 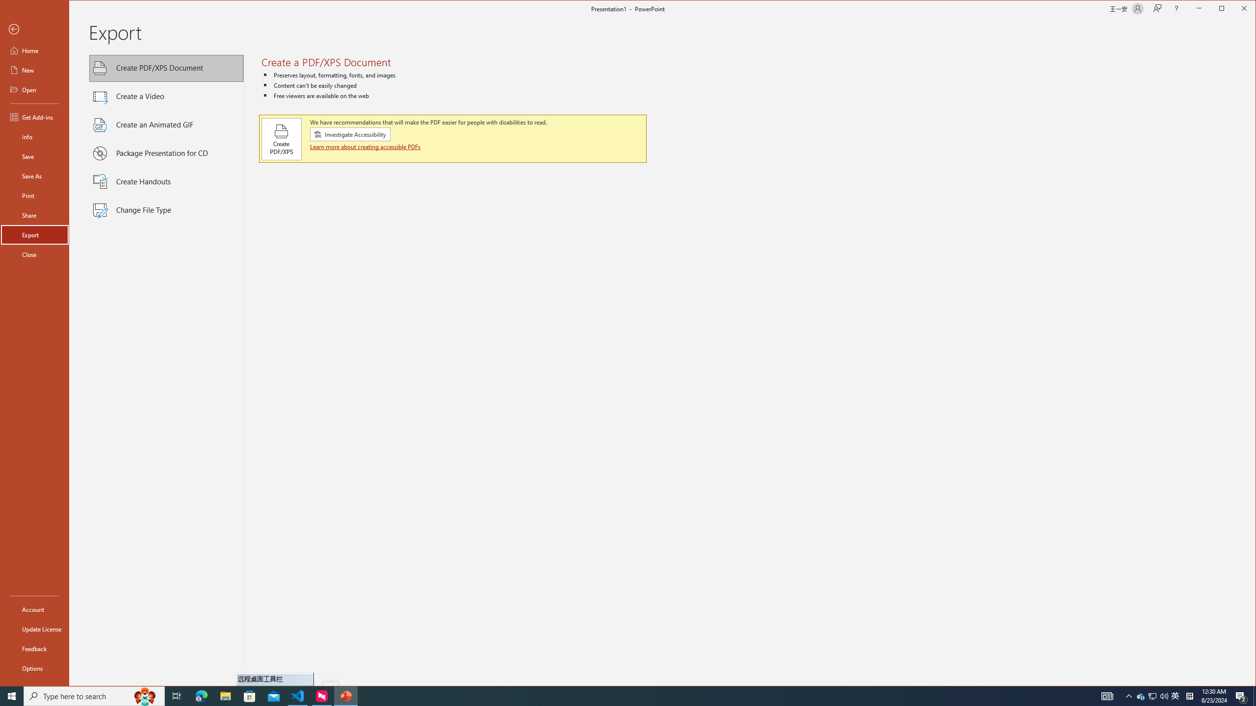 I want to click on File Explorer, so click(x=225, y=696).